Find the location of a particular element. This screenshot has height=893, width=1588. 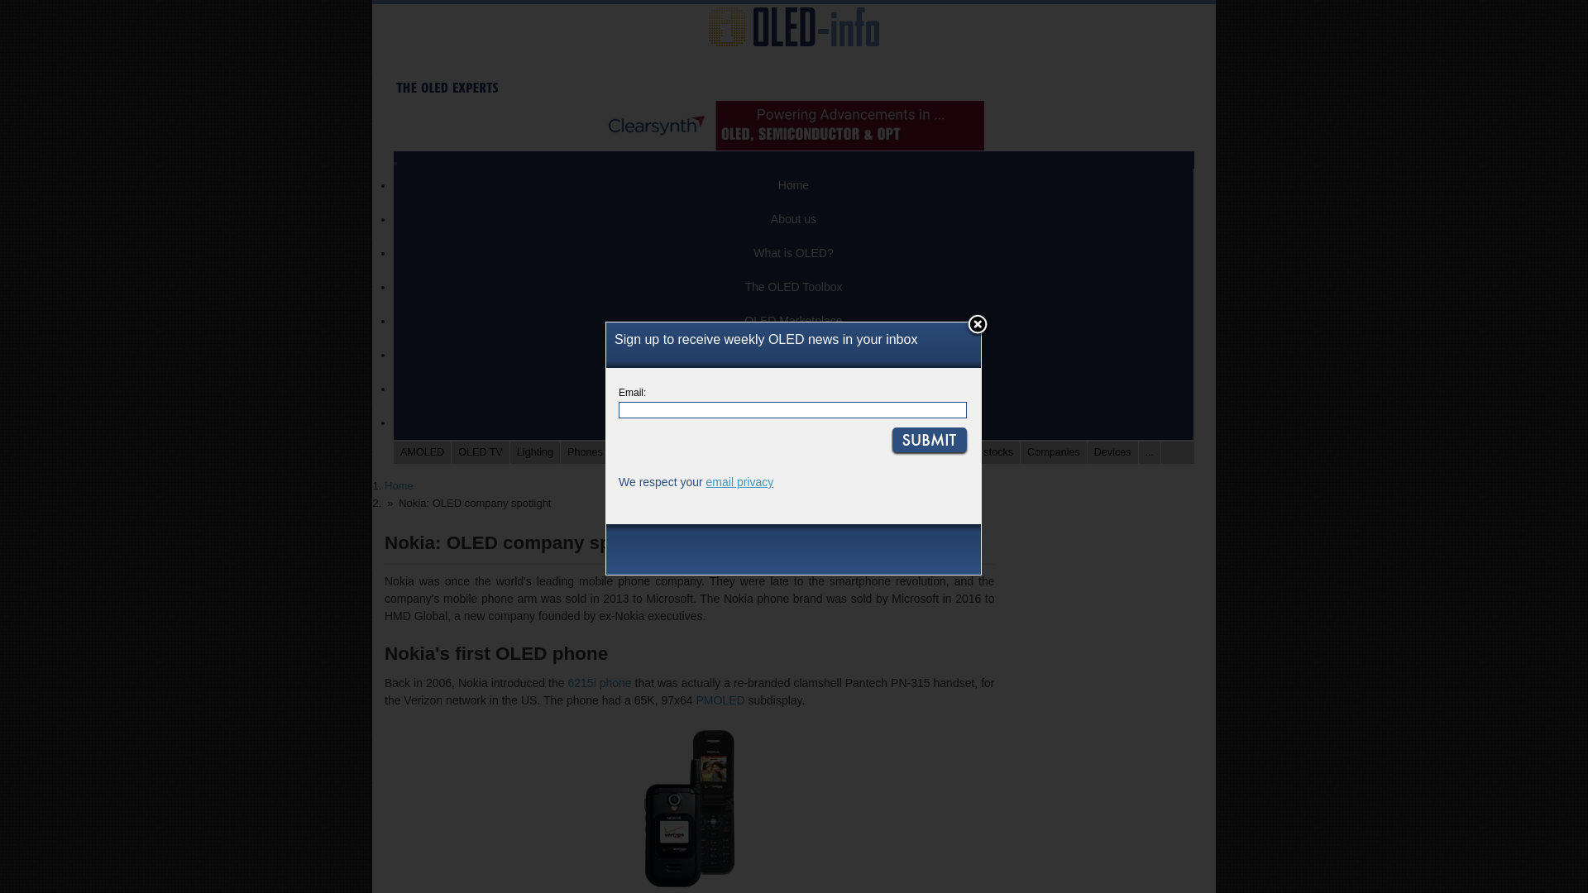

OLED stocks is located at coordinates (983, 451).